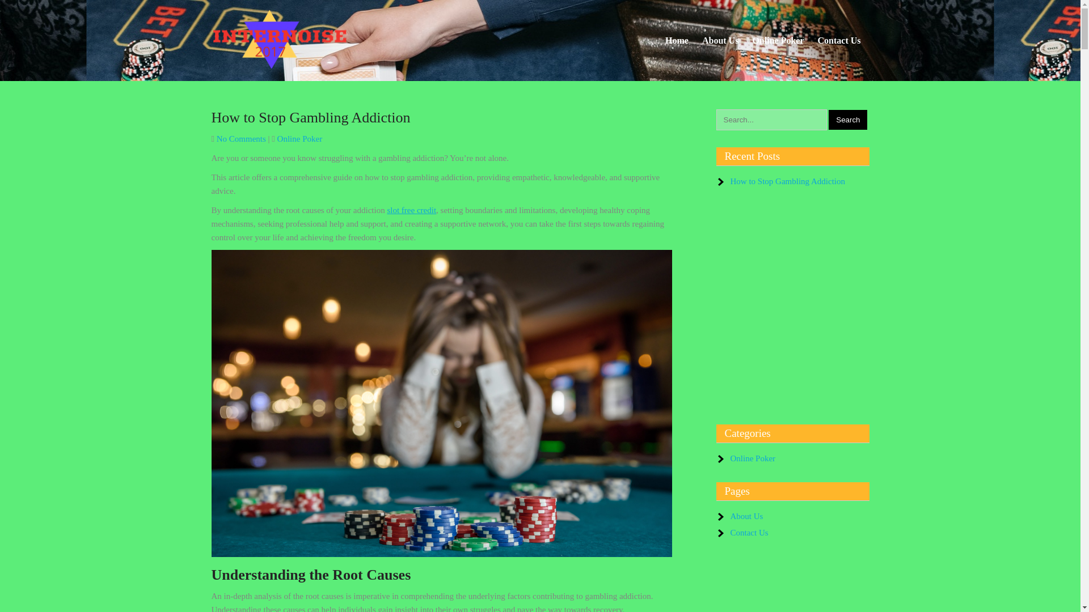 The image size is (1089, 612). Describe the element at coordinates (299, 138) in the screenshot. I see `Online Poker` at that location.